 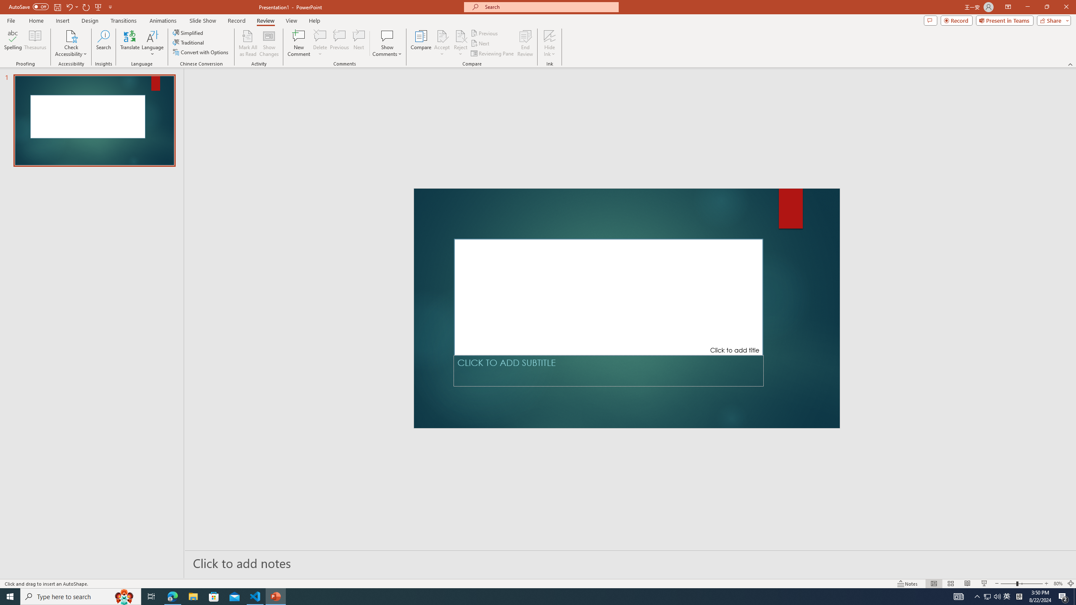 I want to click on Zoom Out, so click(x=1009, y=584).